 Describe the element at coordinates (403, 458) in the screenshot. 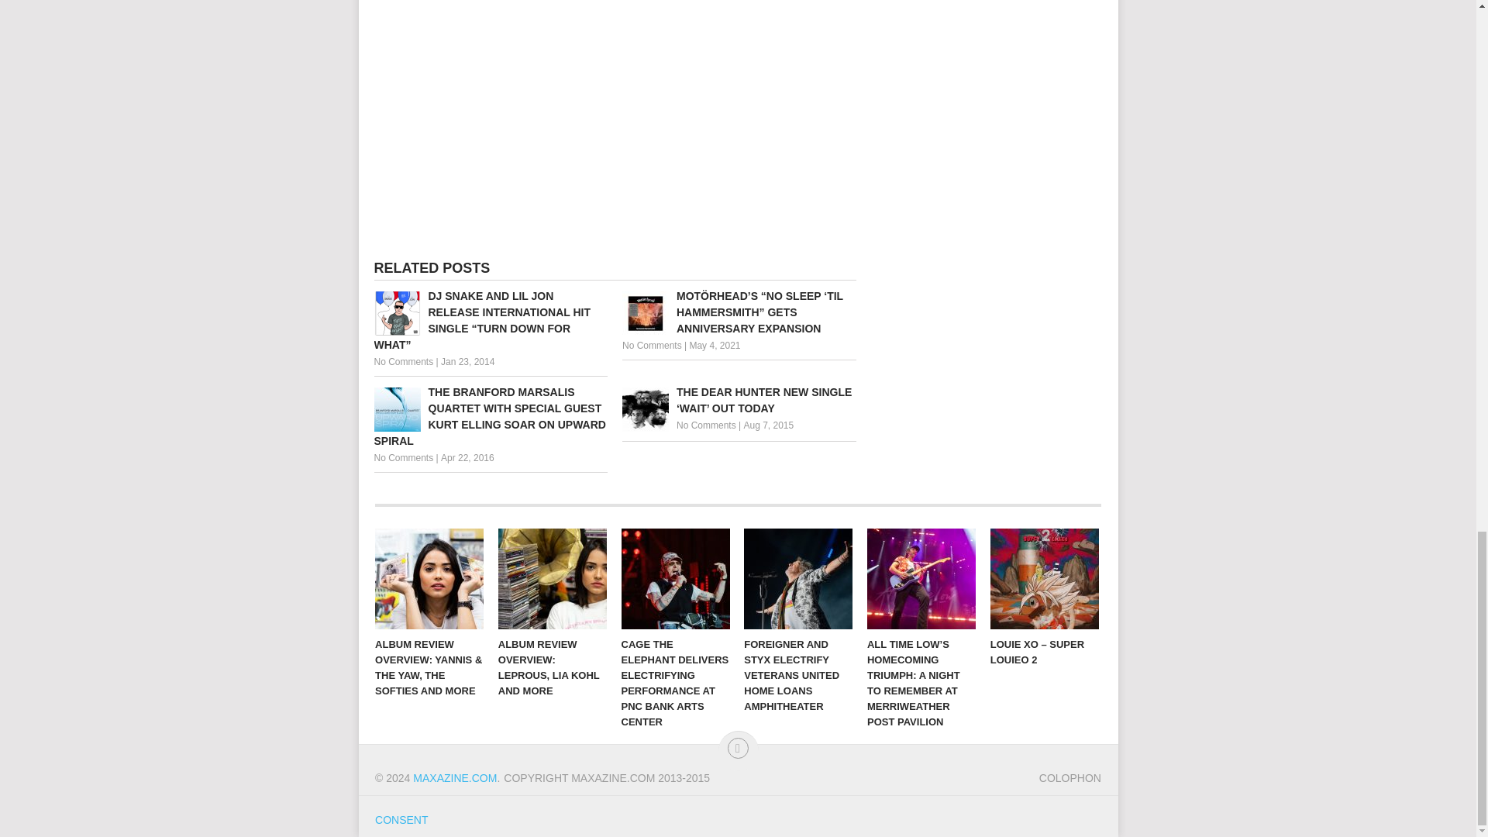

I see `No Comments` at that location.